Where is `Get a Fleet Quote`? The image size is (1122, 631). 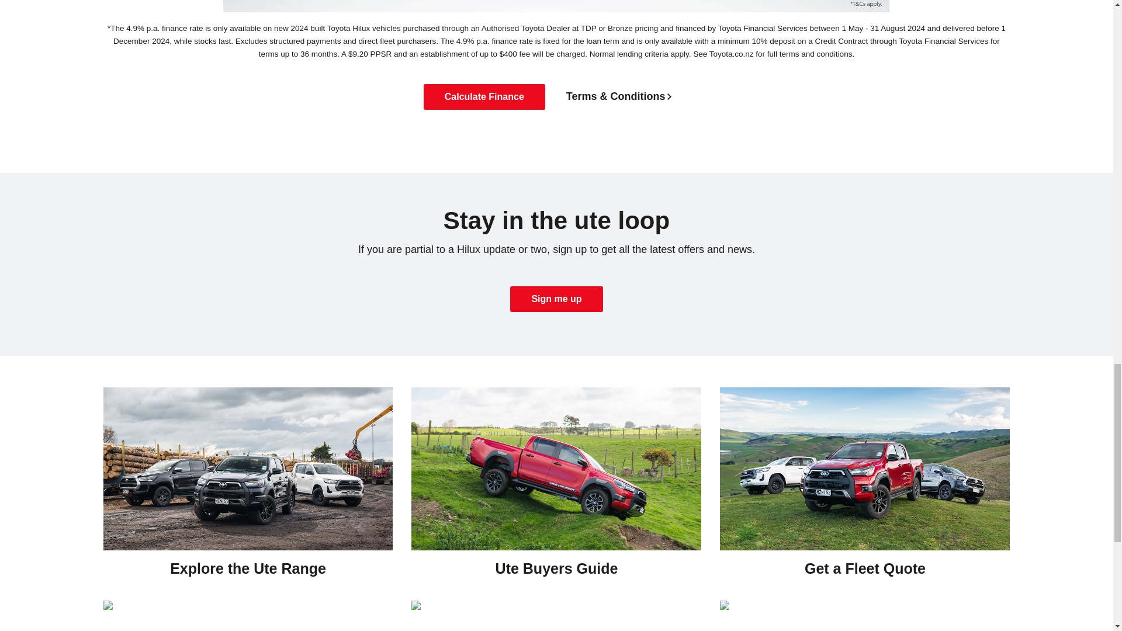 Get a Fleet Quote is located at coordinates (865, 494).